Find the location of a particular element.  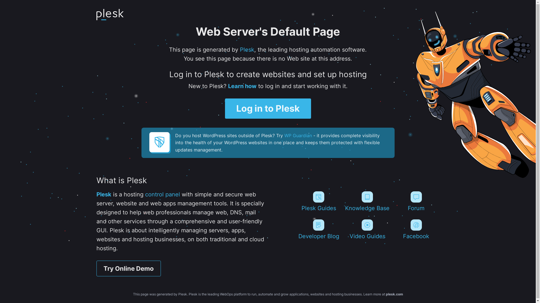

Developer Blog is located at coordinates (318, 229).